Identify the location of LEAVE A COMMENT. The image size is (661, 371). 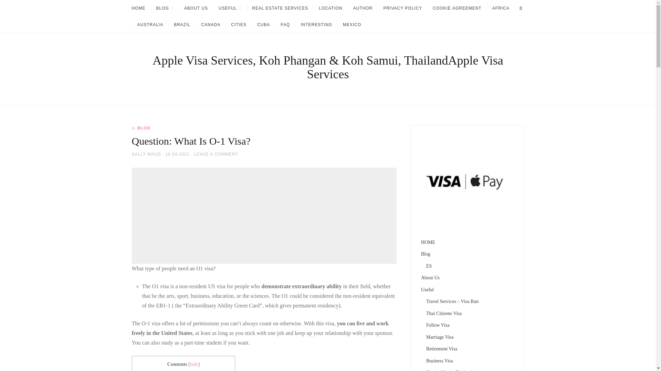
(216, 154).